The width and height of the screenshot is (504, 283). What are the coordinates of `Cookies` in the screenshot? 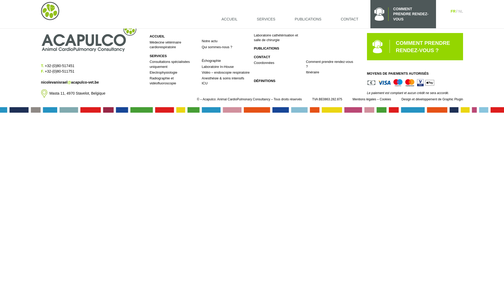 It's located at (385, 99).